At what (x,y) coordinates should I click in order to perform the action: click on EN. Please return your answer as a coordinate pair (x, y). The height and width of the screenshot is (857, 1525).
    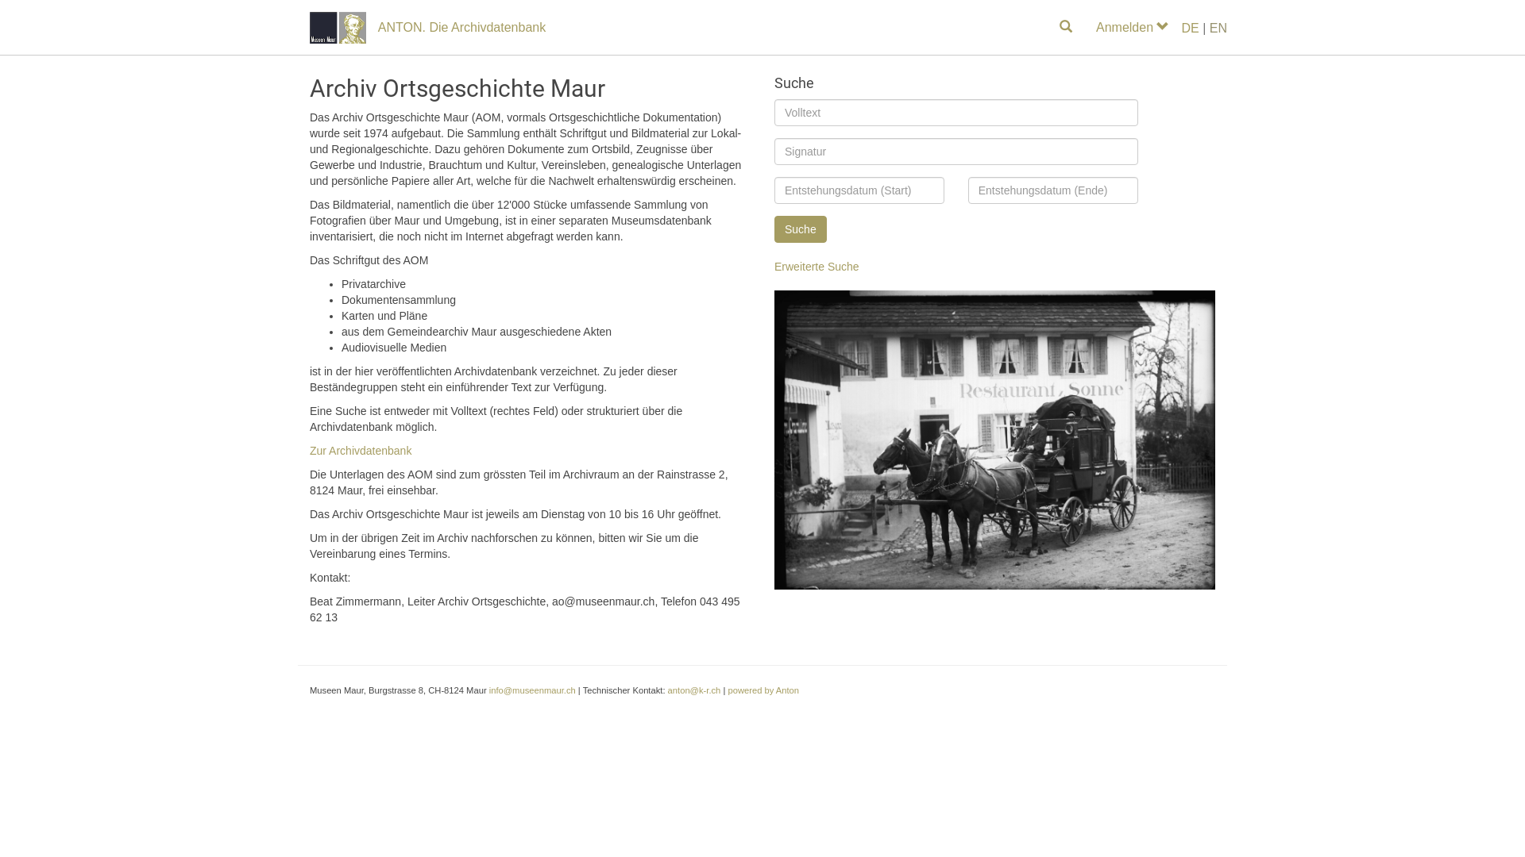
    Looking at the image, I should click on (1218, 29).